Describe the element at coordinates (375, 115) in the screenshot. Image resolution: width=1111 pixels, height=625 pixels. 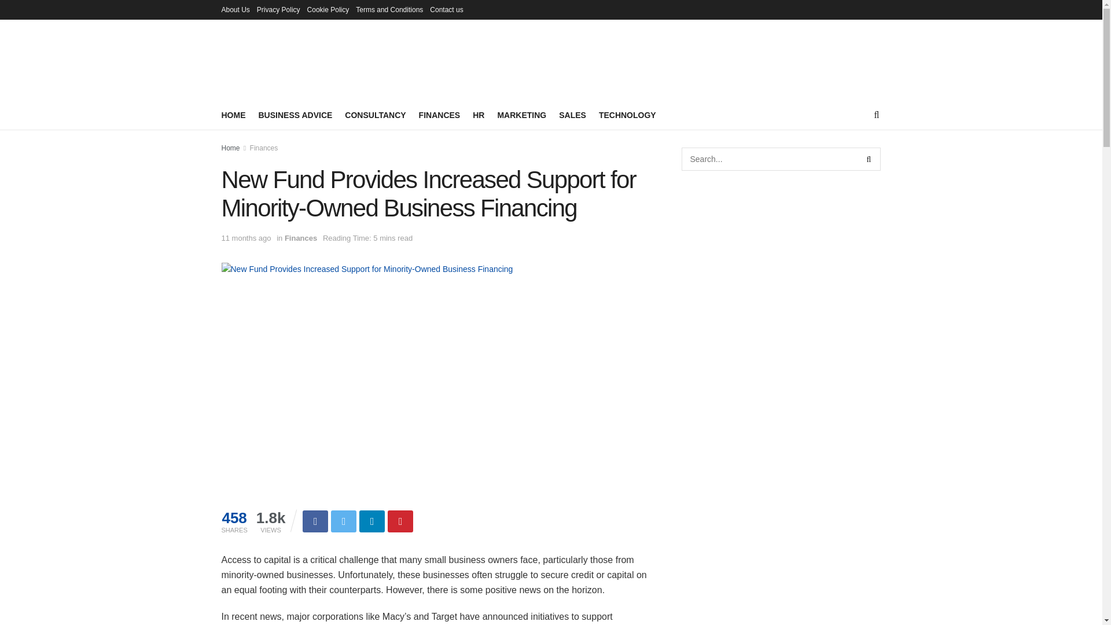
I see `CONSULTANCY` at that location.